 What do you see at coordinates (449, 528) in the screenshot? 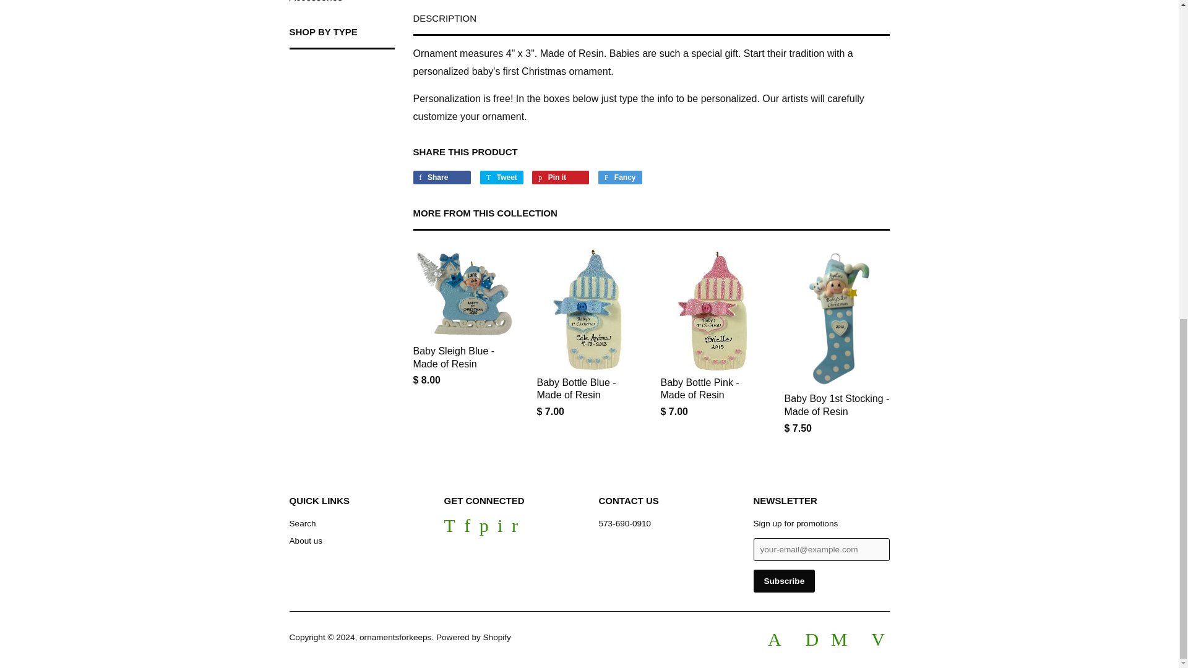
I see `ornamentsforkeeps on Twitter` at bounding box center [449, 528].